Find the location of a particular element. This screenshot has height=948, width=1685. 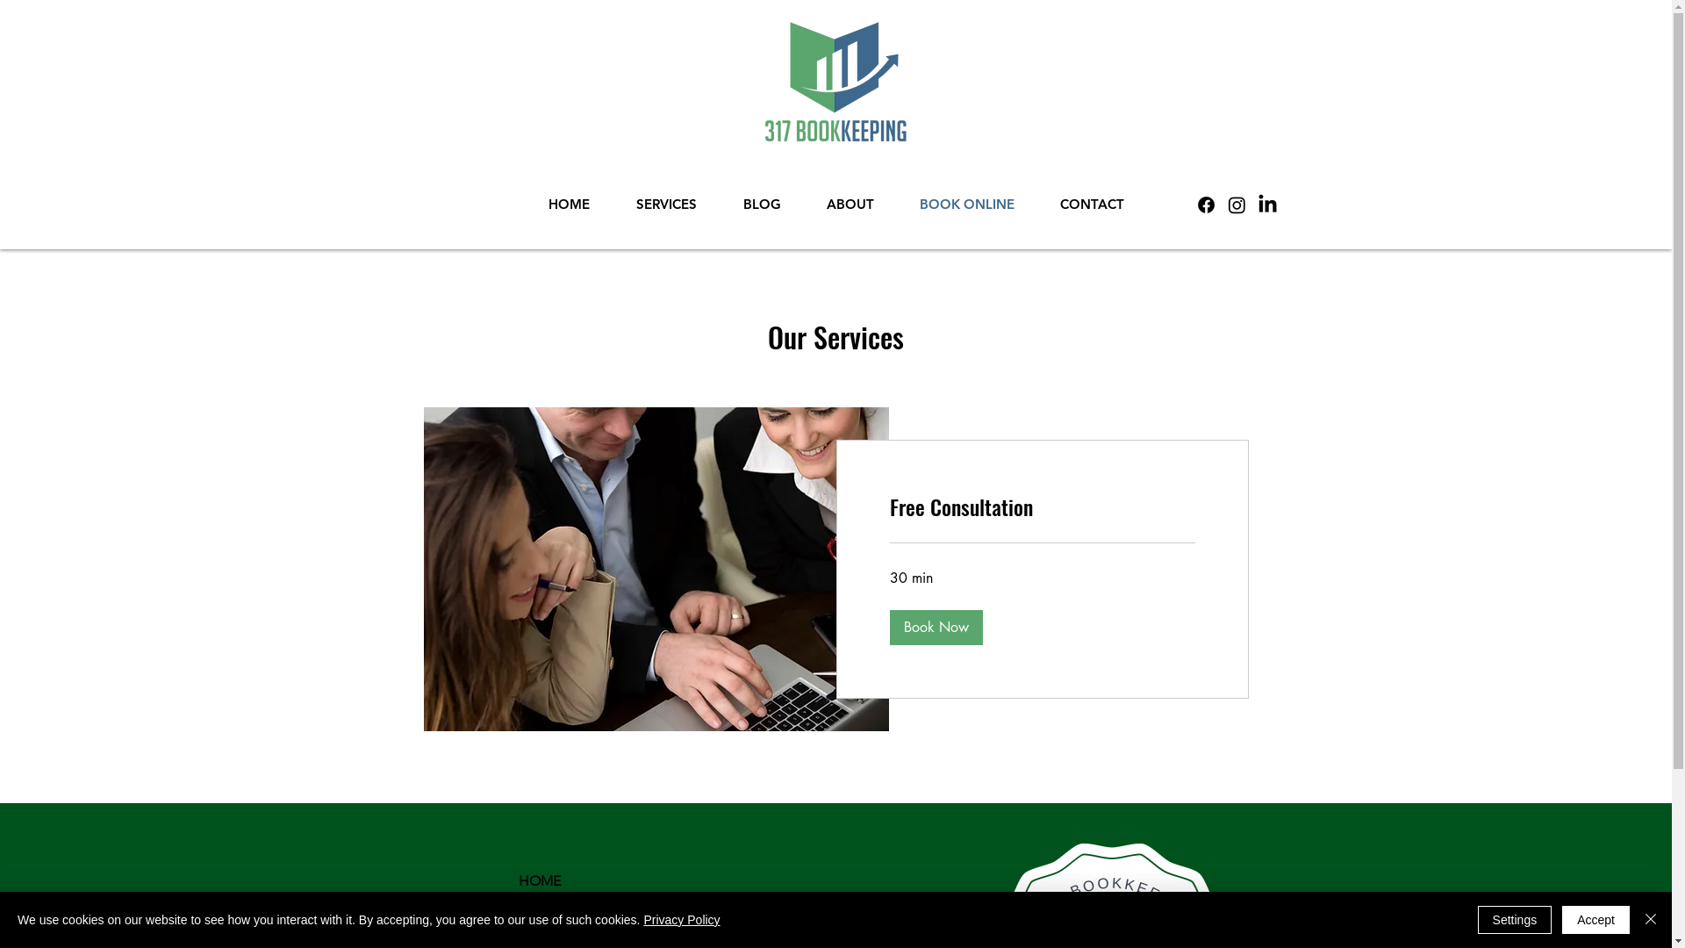

Book Now is located at coordinates (936, 628).